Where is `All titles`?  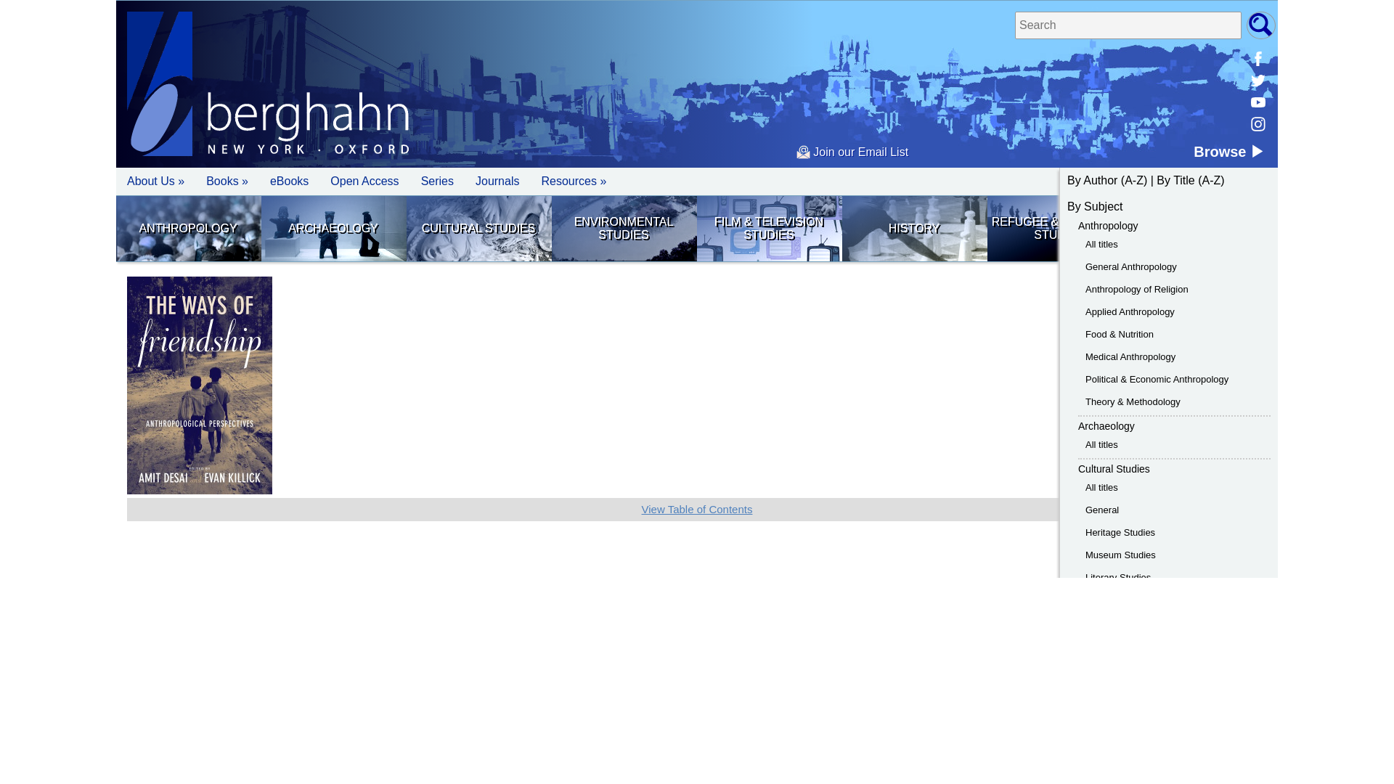
All titles is located at coordinates (1101, 444).